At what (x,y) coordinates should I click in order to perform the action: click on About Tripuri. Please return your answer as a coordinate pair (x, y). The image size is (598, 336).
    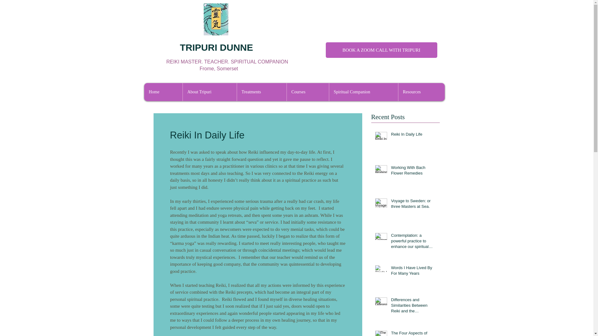
    Looking at the image, I should click on (209, 92).